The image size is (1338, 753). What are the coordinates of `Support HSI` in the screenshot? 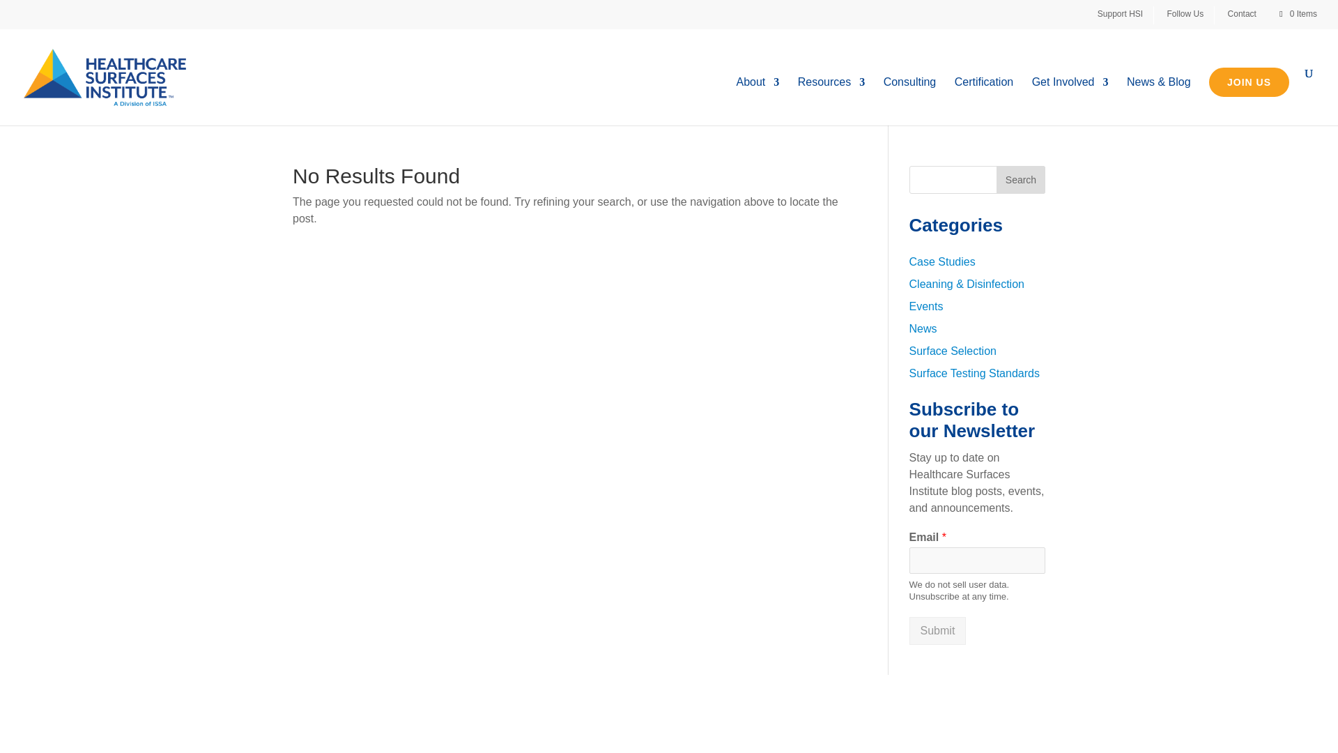 It's located at (1125, 15).